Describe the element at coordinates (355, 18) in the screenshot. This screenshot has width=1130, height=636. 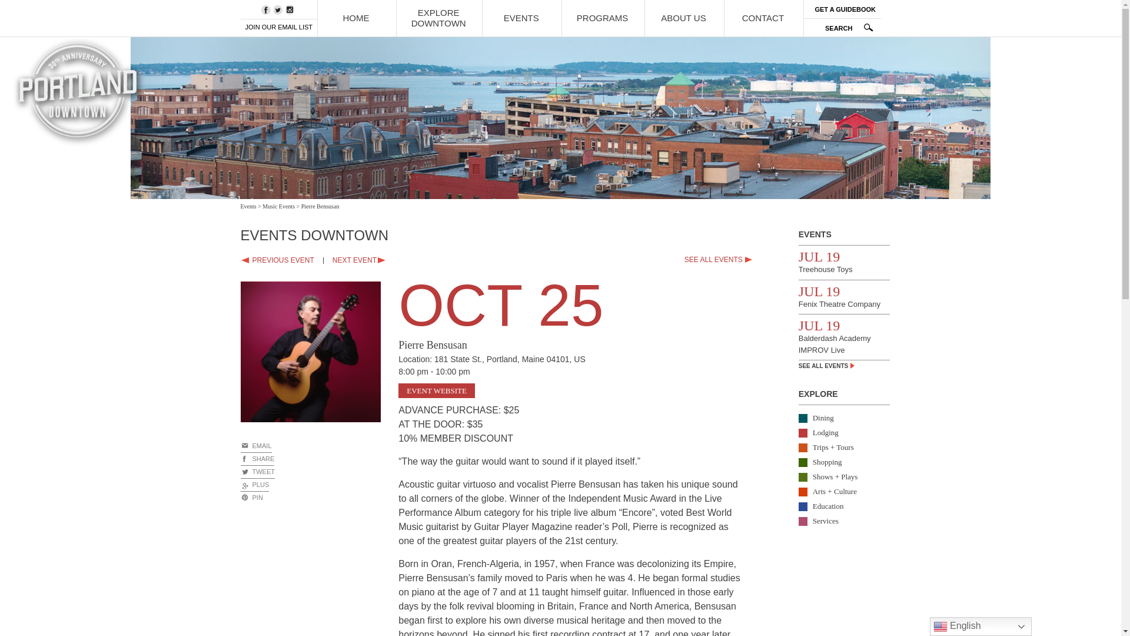
I see `HOME` at that location.